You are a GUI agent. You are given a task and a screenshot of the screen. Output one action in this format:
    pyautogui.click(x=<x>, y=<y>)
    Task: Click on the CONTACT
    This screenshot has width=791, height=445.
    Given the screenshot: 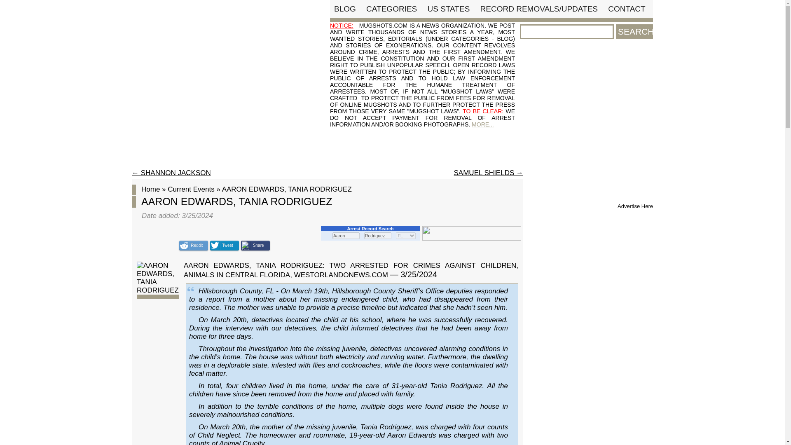 What is the action you would take?
    pyautogui.click(x=627, y=9)
    